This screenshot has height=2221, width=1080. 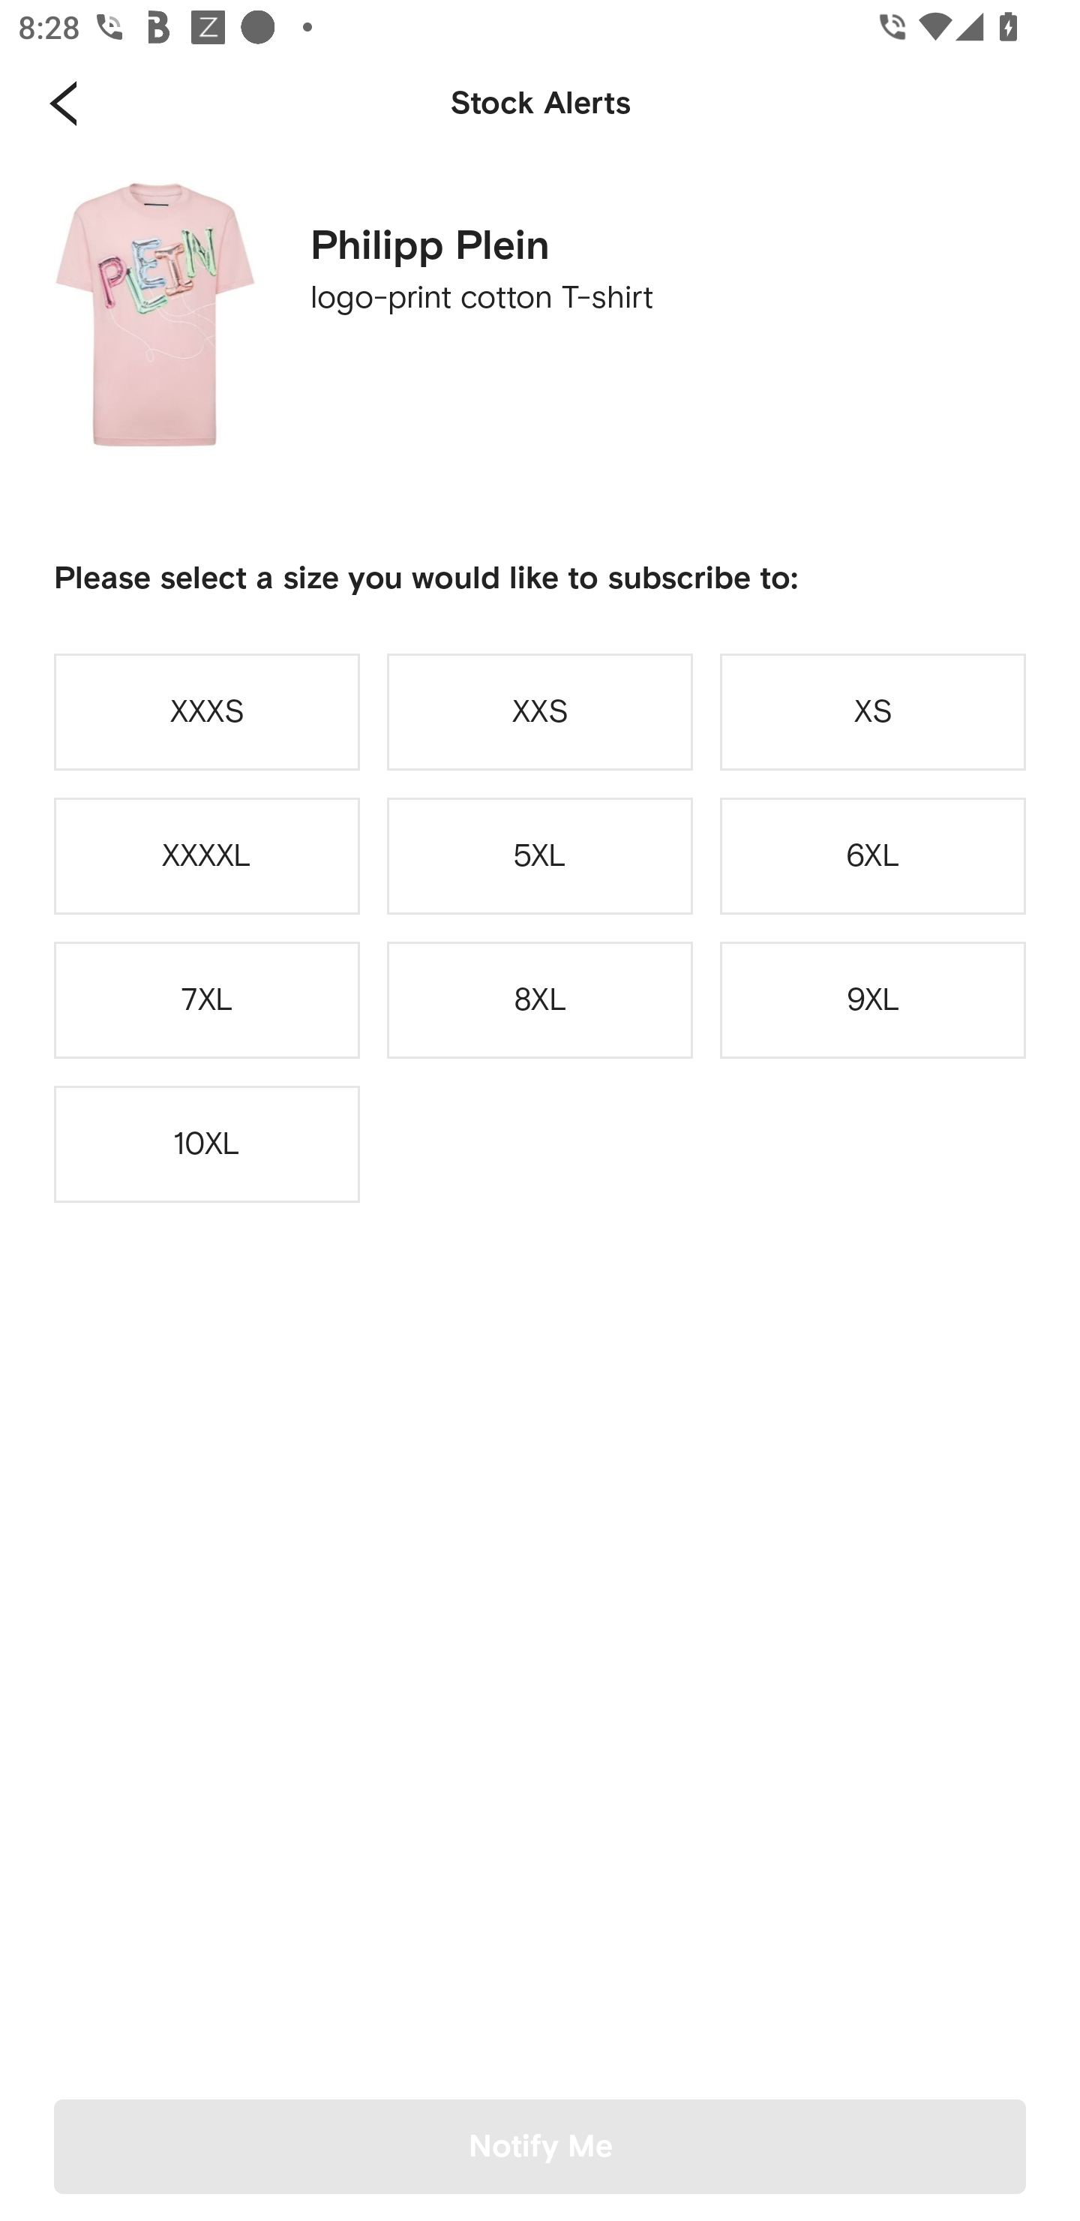 What do you see at coordinates (207, 855) in the screenshot?
I see `XXXXL` at bounding box center [207, 855].